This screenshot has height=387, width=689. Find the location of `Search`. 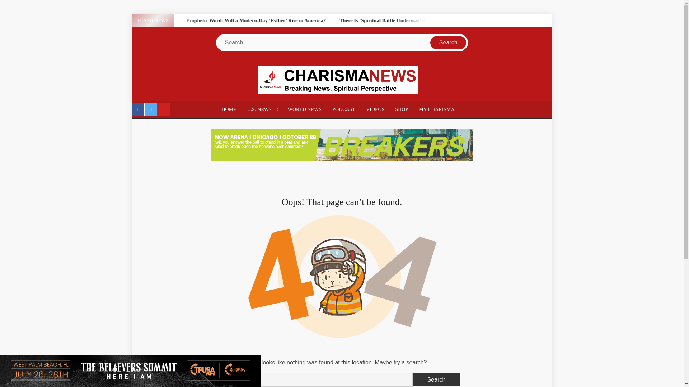

Search is located at coordinates (436, 380).